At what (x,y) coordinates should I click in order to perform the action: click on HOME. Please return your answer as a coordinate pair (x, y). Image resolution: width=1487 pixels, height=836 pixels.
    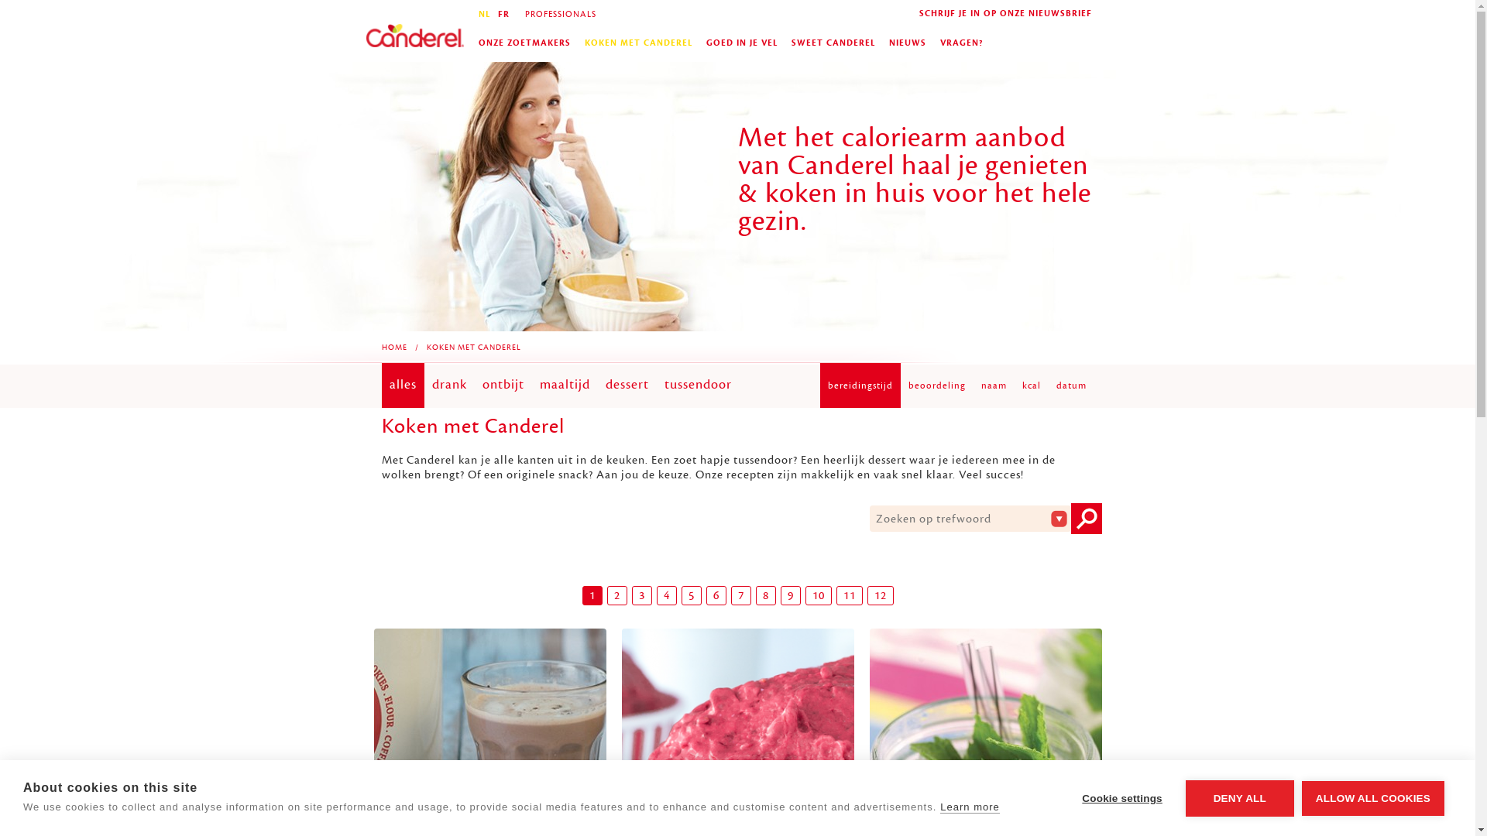
    Looking at the image, I should click on (393, 347).